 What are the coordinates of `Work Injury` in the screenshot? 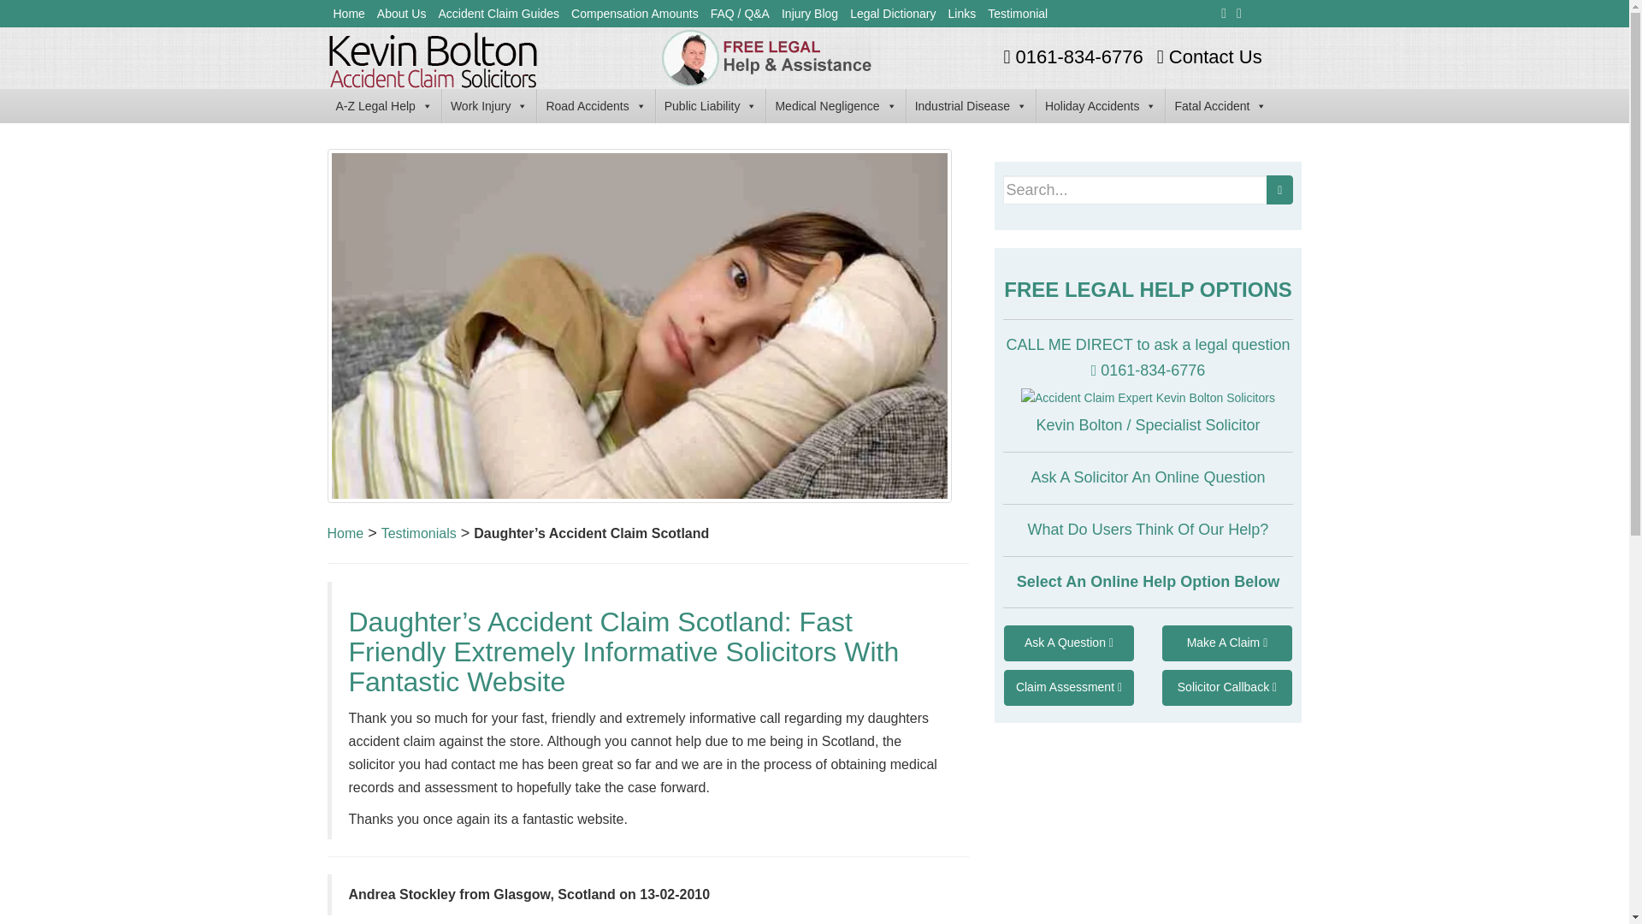 It's located at (489, 105).